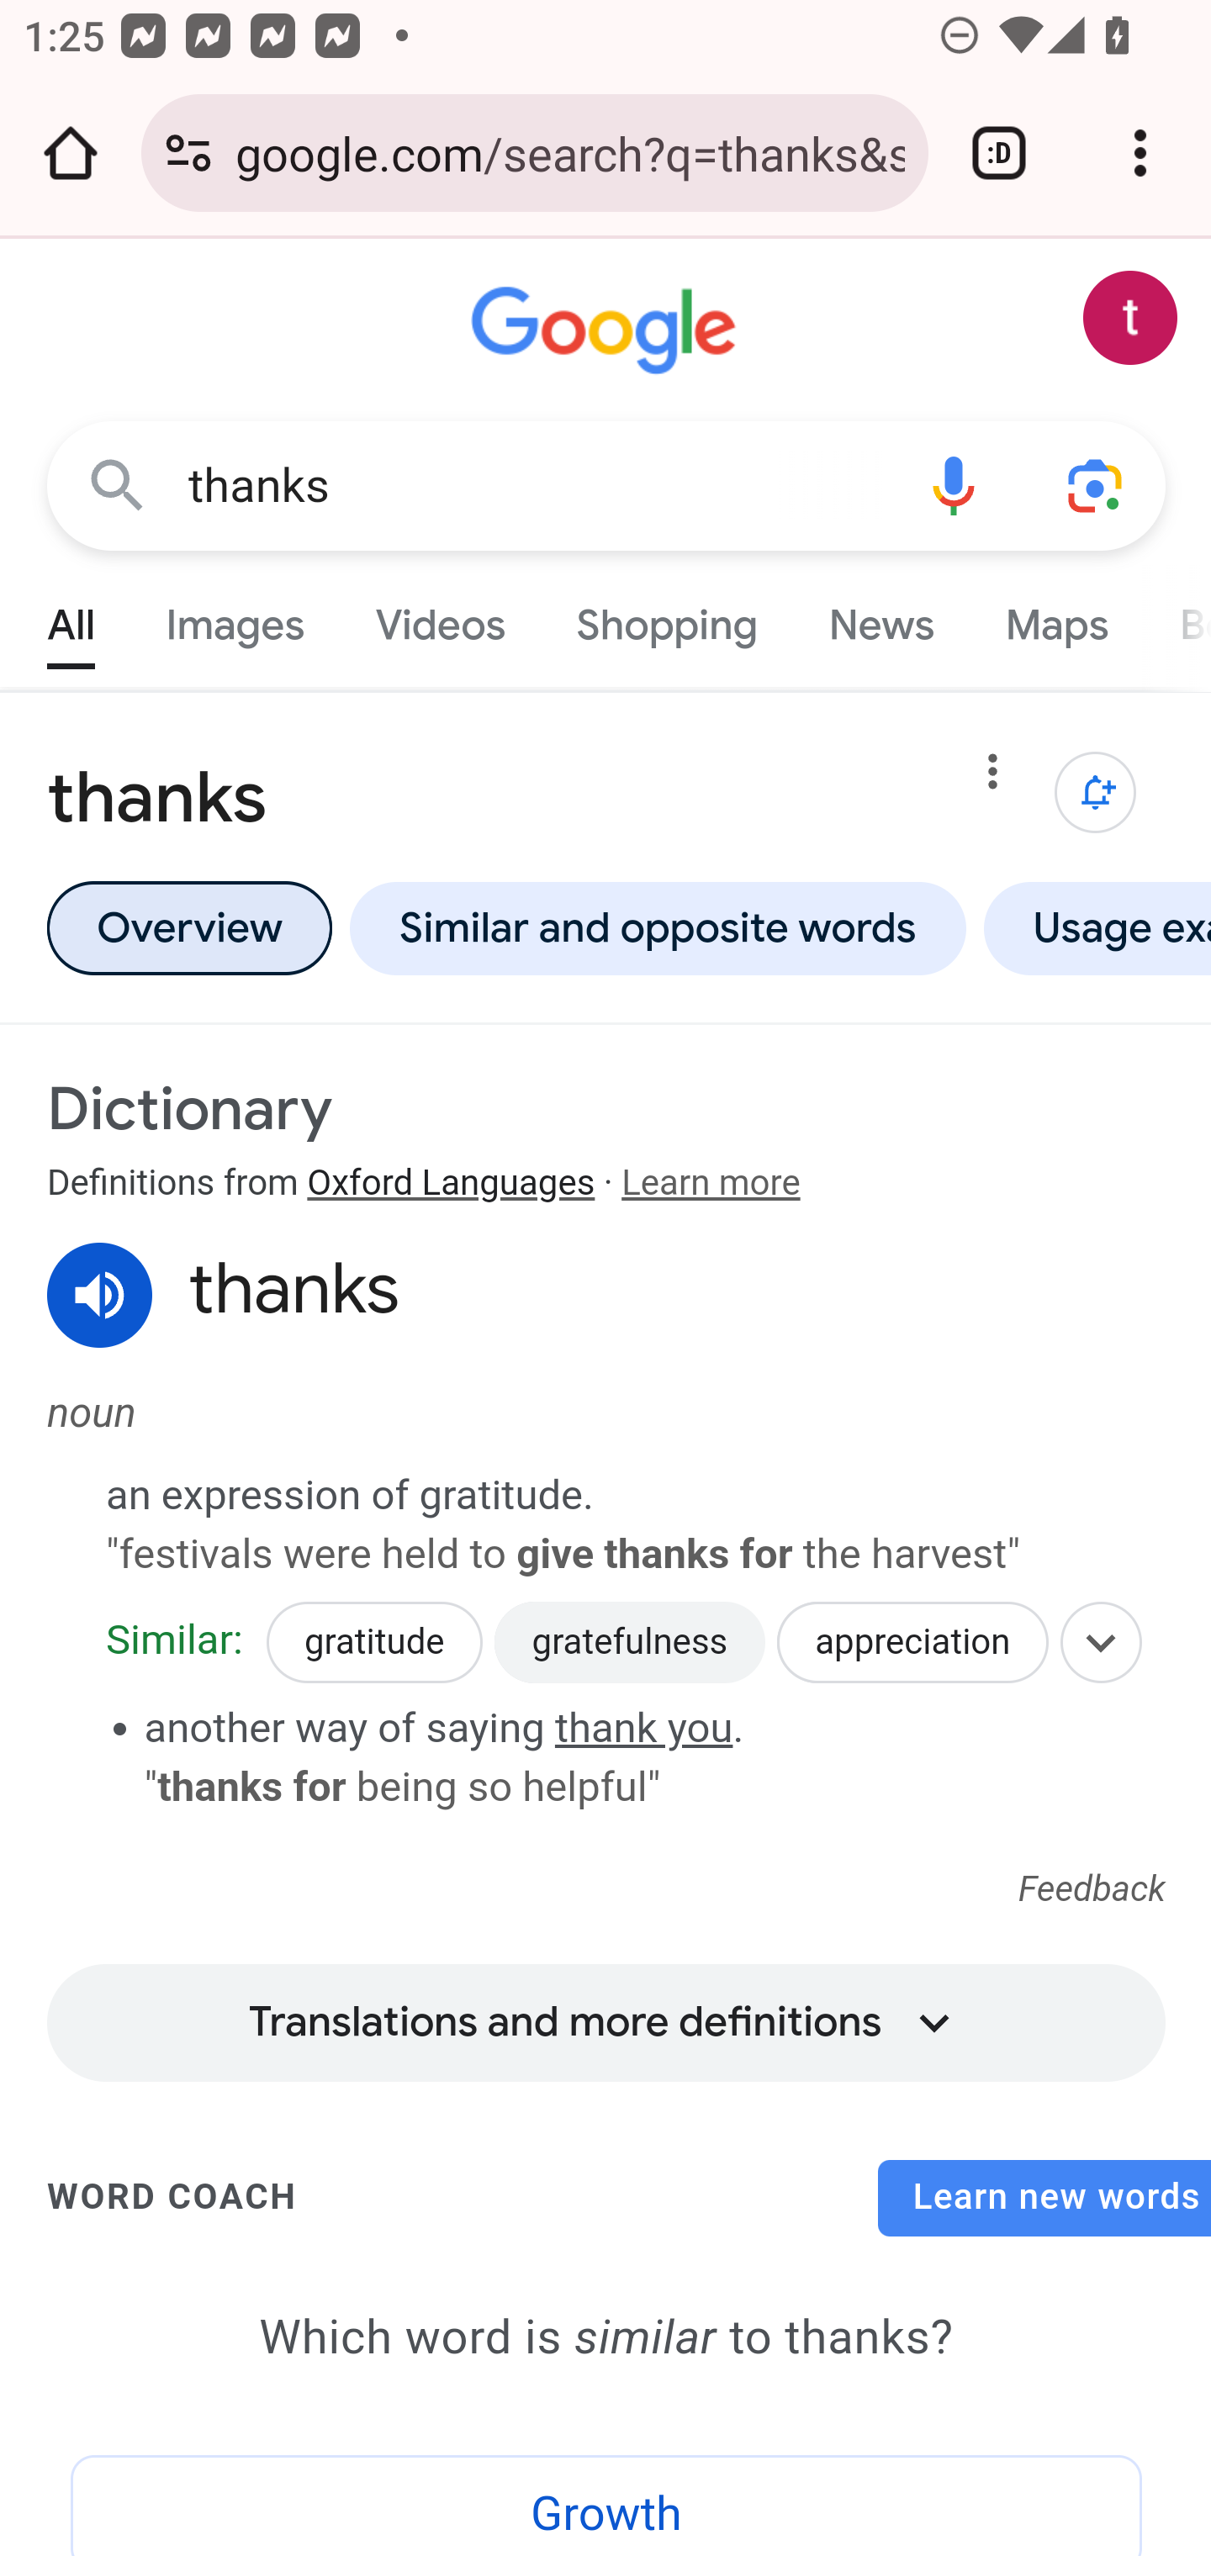 The image size is (1211, 2556). Describe the element at coordinates (188, 153) in the screenshot. I see `Connection is secure` at that location.